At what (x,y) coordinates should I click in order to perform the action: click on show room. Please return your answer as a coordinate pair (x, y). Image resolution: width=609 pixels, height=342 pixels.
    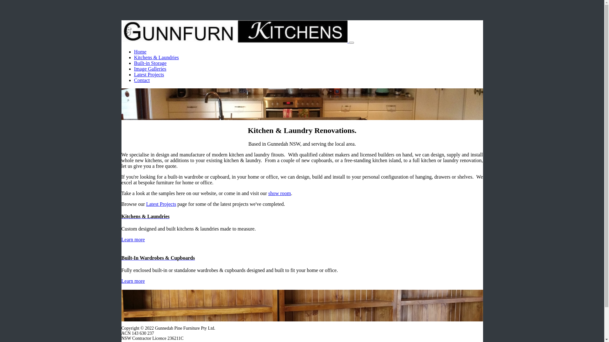
    Looking at the image, I should click on (280, 193).